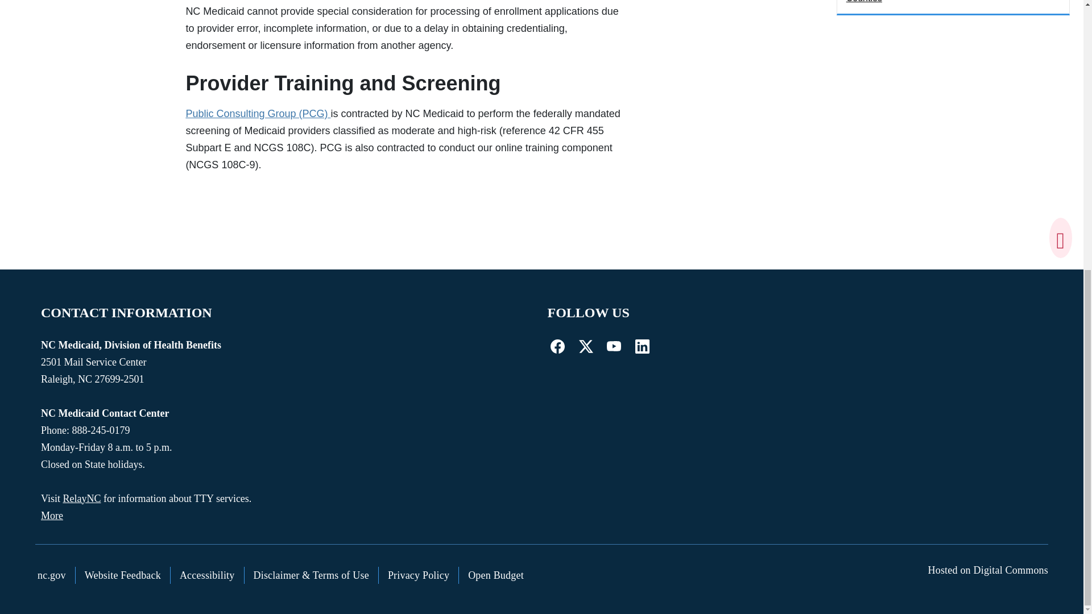  I want to click on Accessibility of State of North Carolina Websites, so click(207, 575).